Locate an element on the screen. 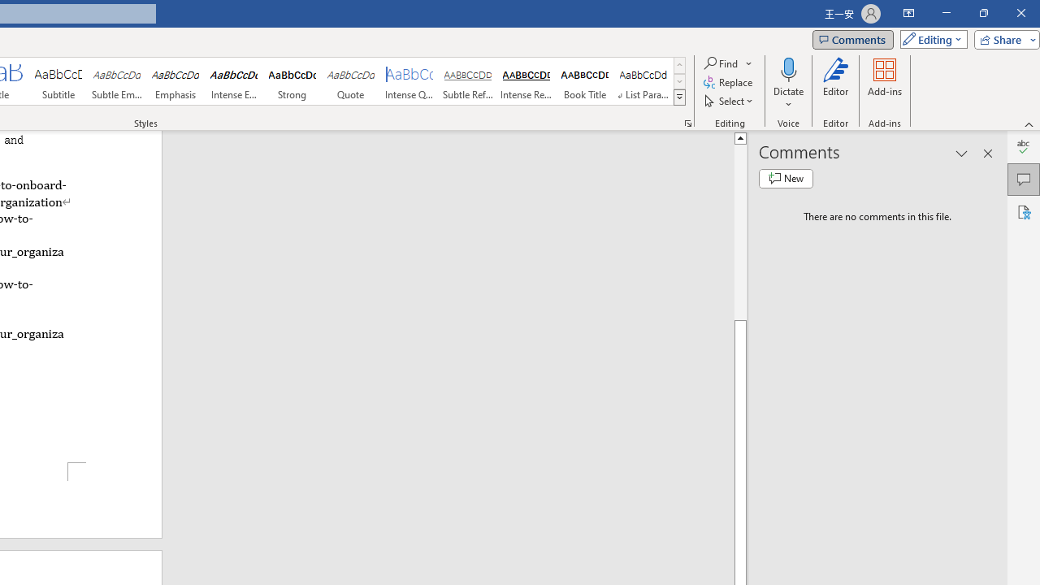 This screenshot has width=1040, height=585. Accessibility is located at coordinates (1024, 211).